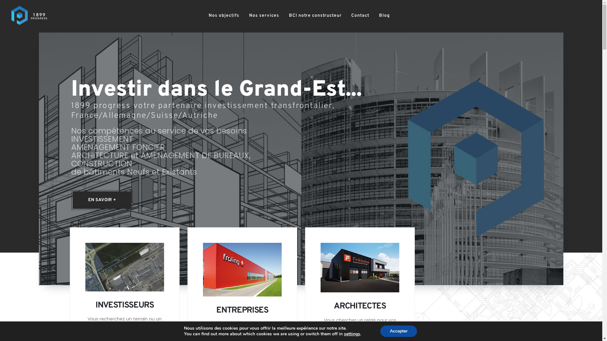 The width and height of the screenshot is (607, 341). What do you see at coordinates (384, 16) in the screenshot?
I see `Blog` at bounding box center [384, 16].